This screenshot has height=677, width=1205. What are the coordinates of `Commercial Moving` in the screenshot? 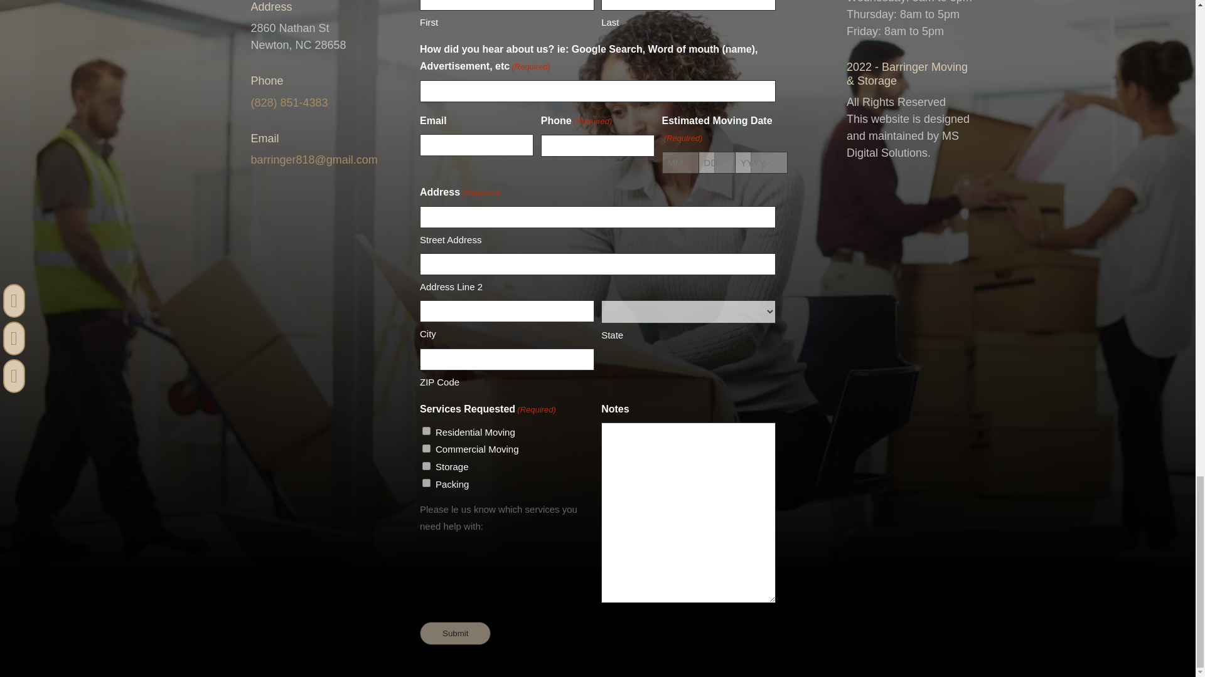 It's located at (426, 448).